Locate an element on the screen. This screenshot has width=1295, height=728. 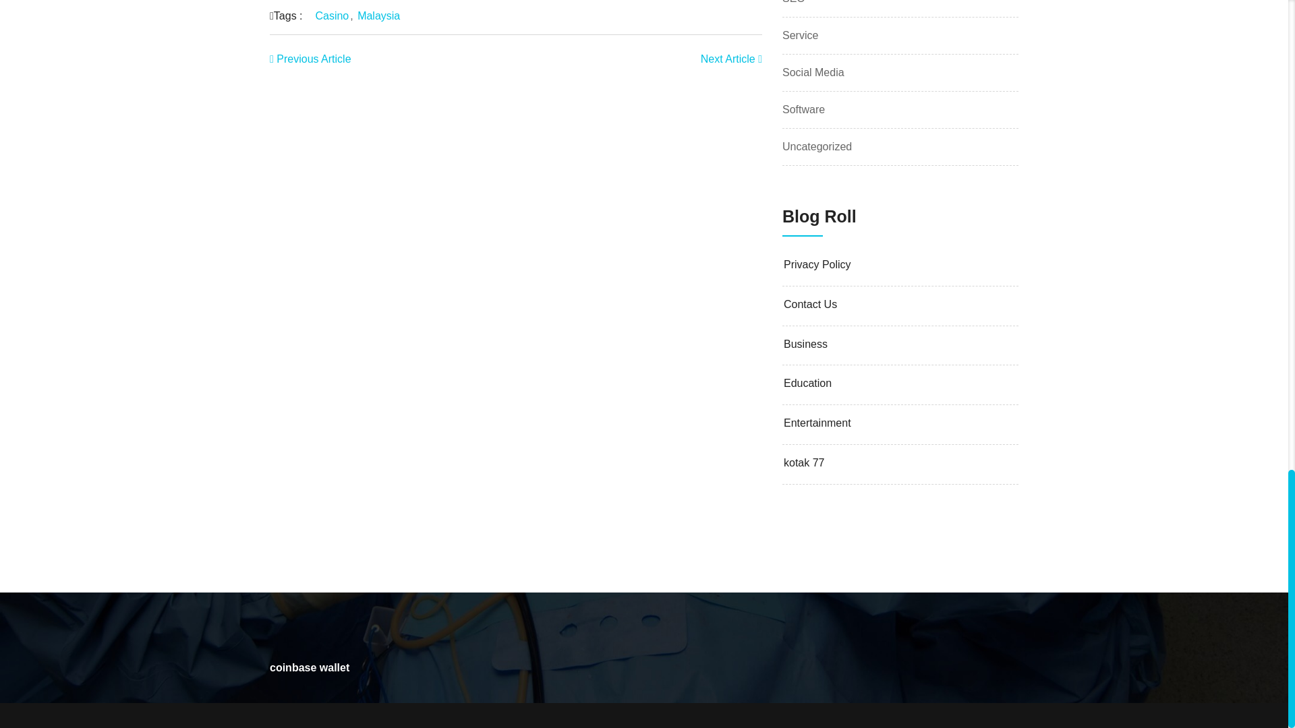
Next Article is located at coordinates (731, 59).